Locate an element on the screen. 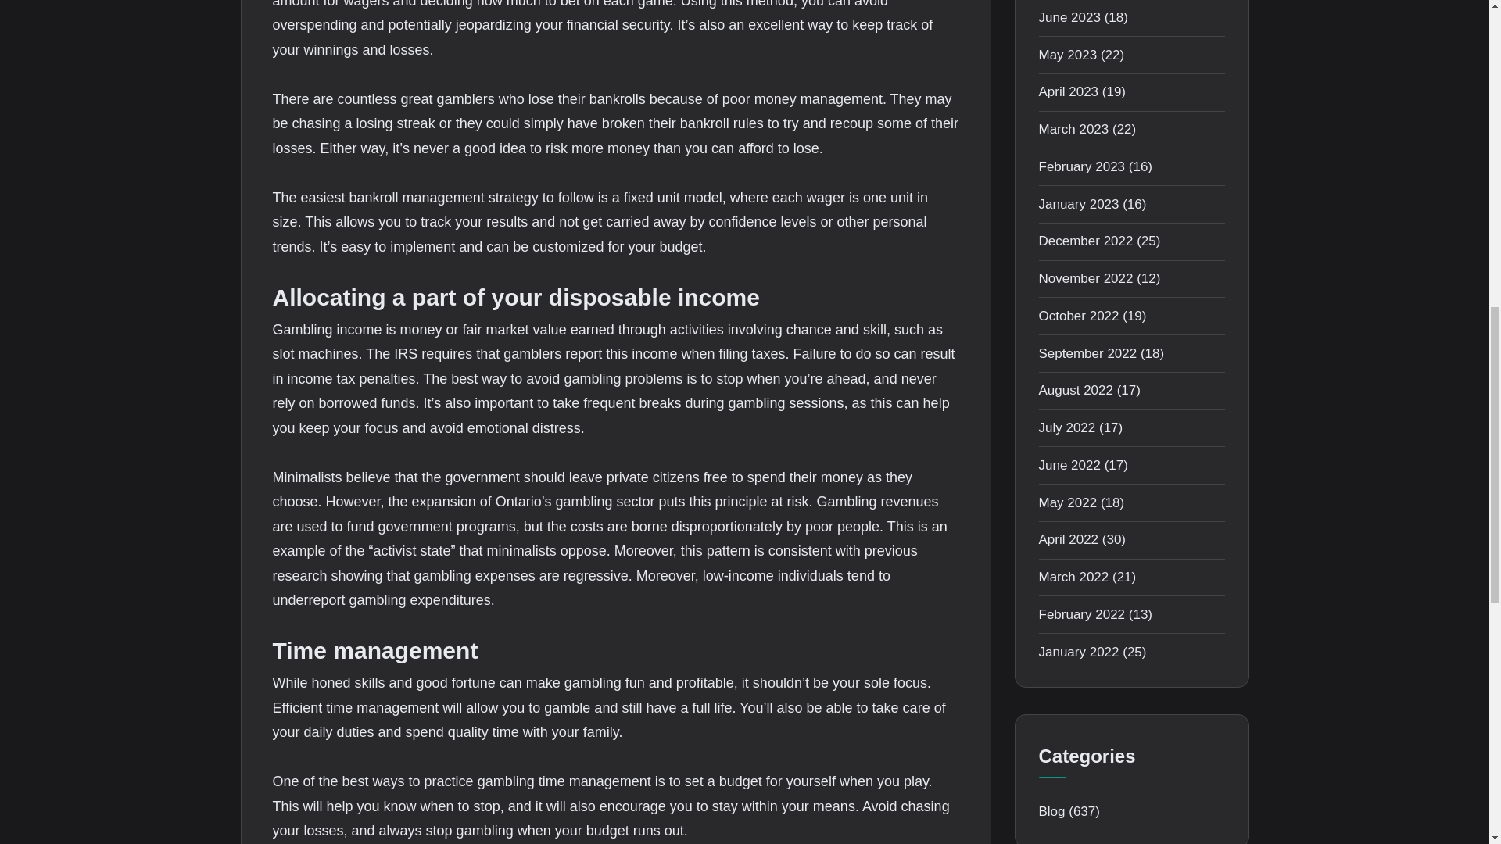 The width and height of the screenshot is (1501, 844). September 2022 is located at coordinates (1087, 353).